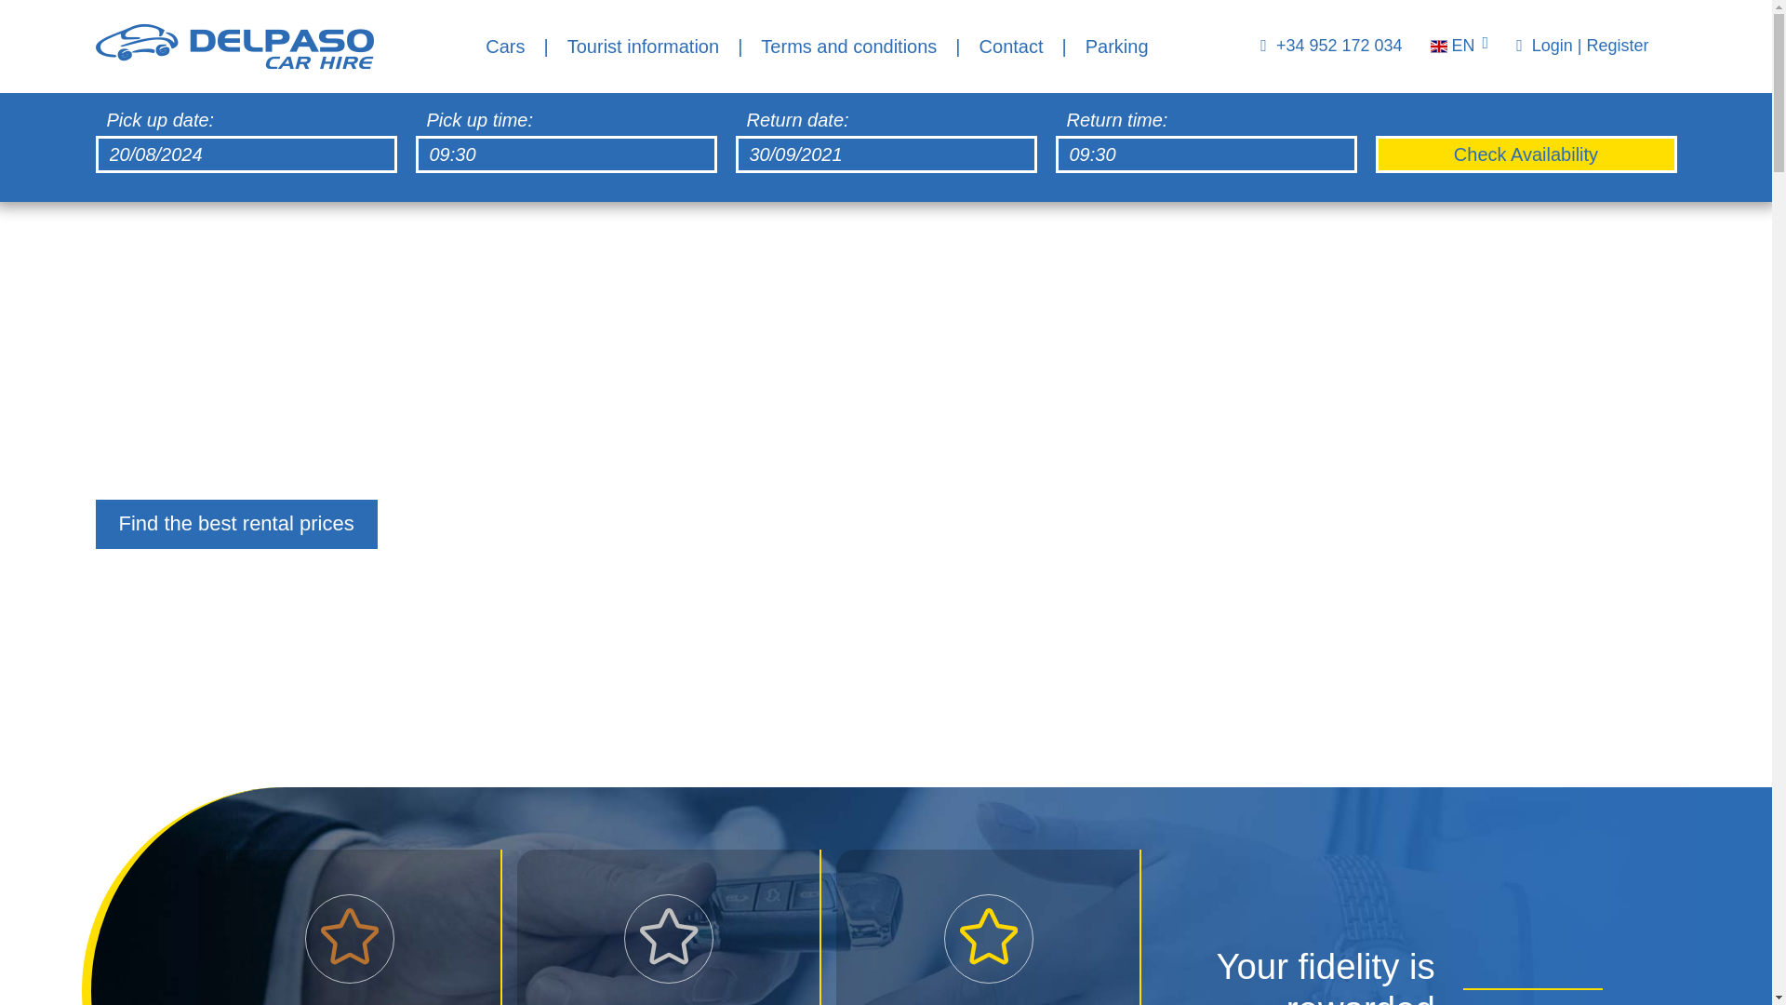 The height and width of the screenshot is (1005, 1786). What do you see at coordinates (644, 47) in the screenshot?
I see `Tourist information` at bounding box center [644, 47].